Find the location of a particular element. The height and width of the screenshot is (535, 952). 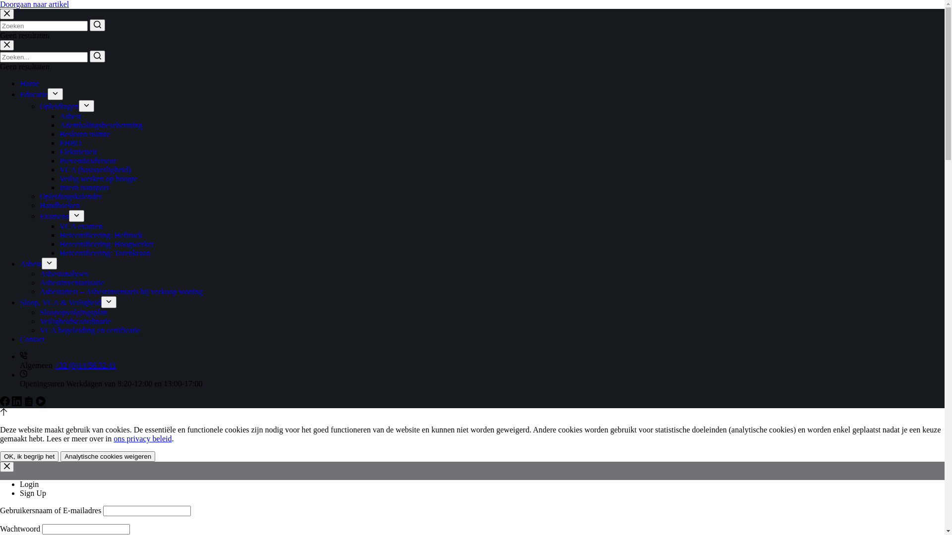

Opleidingskalender is located at coordinates (70, 196).